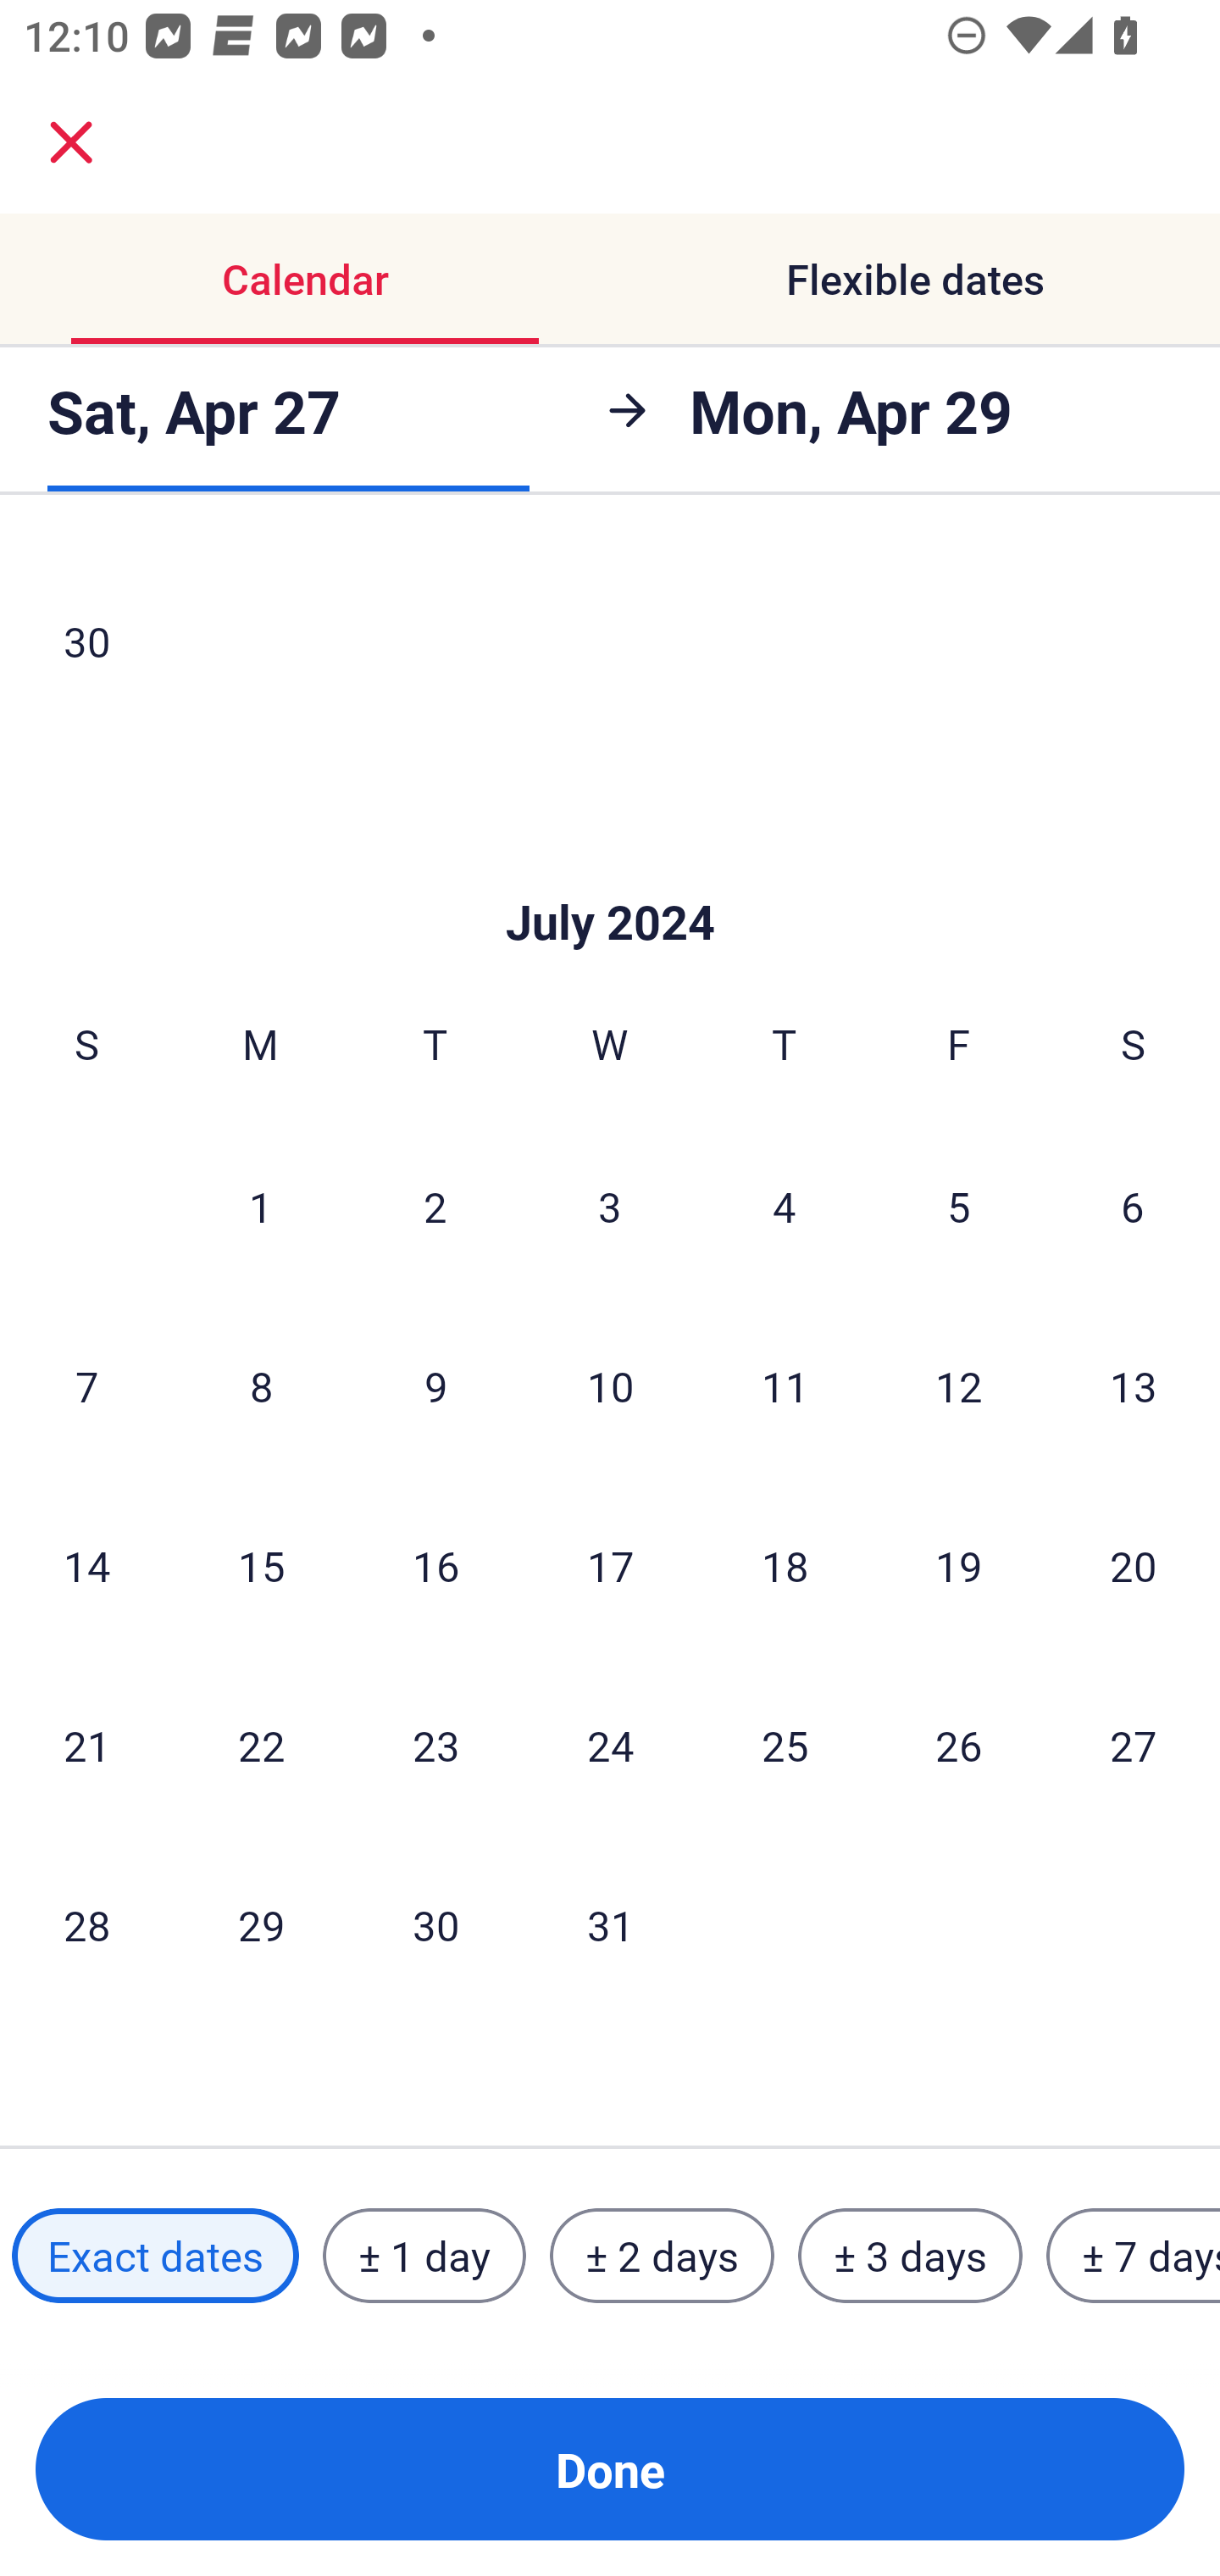  Describe the element at coordinates (1134, 1385) in the screenshot. I see `13 Saturday, July 13, 2024` at that location.